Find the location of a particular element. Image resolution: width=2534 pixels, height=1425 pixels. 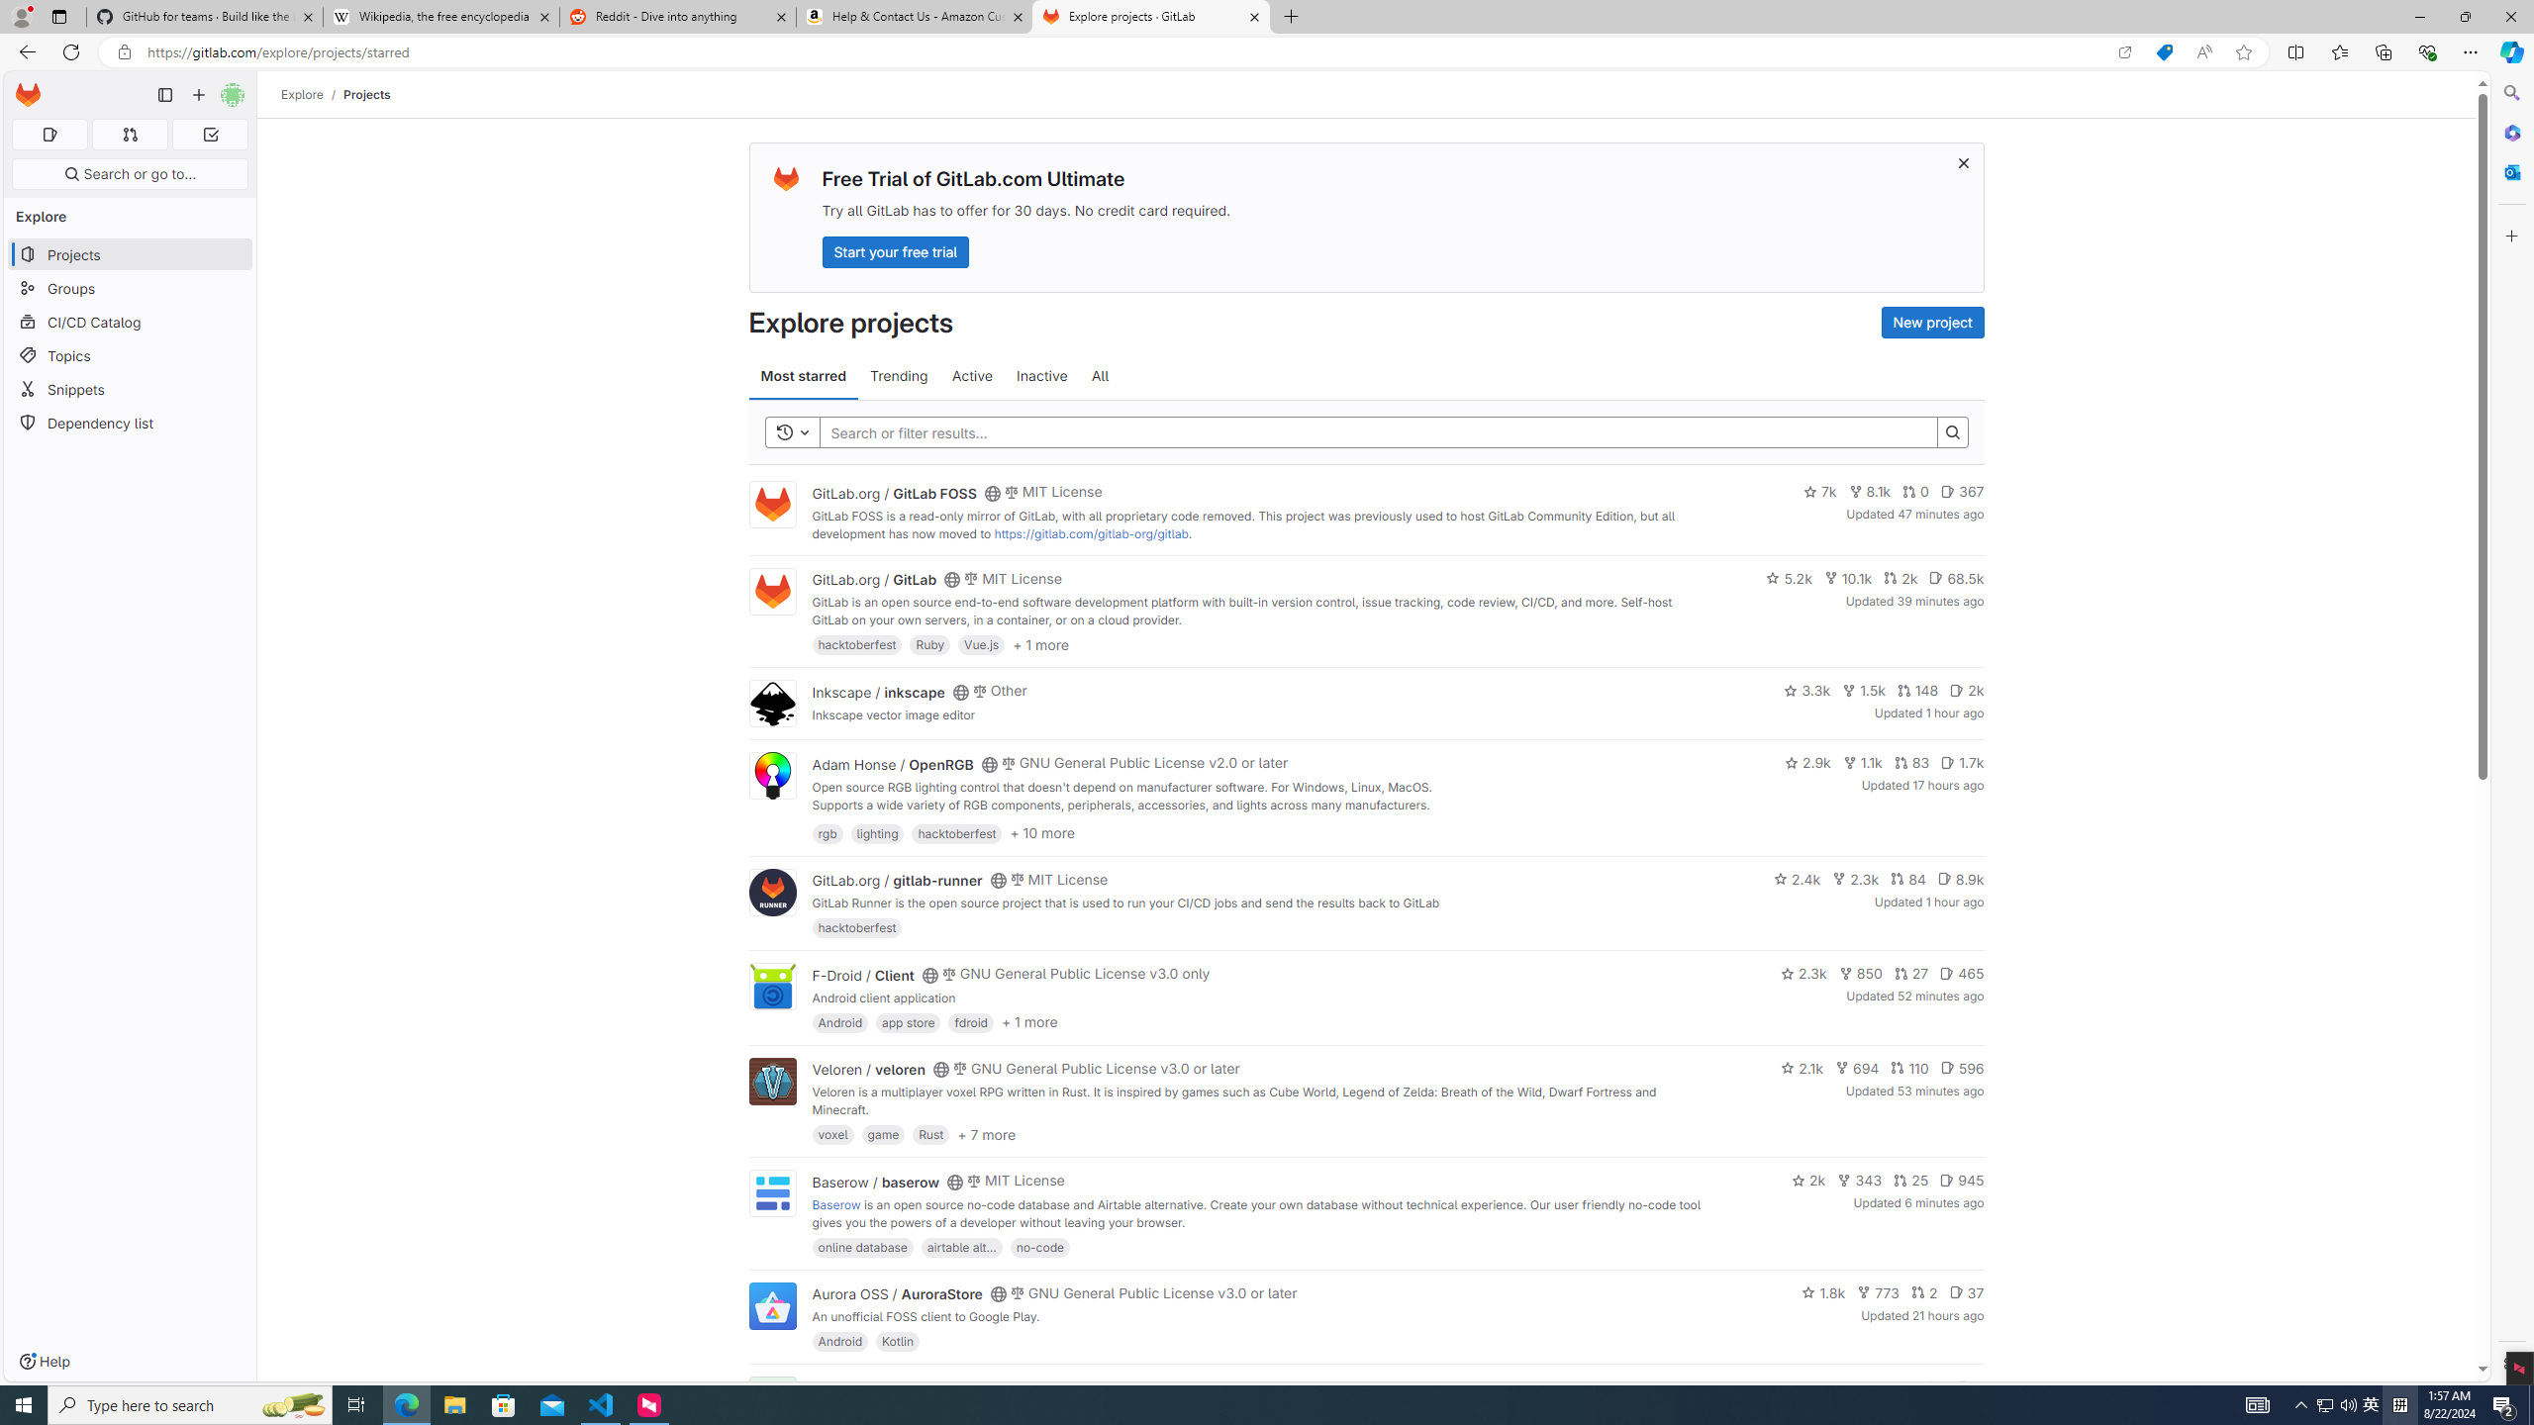

2k is located at coordinates (1808, 1180).